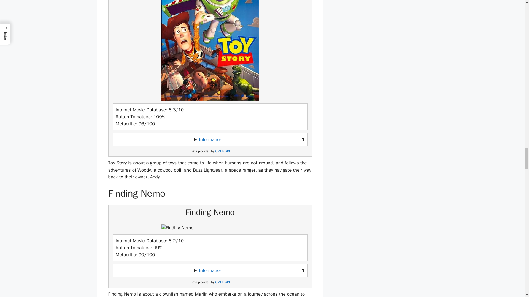 This screenshot has width=529, height=297. I want to click on Information, so click(210, 270).